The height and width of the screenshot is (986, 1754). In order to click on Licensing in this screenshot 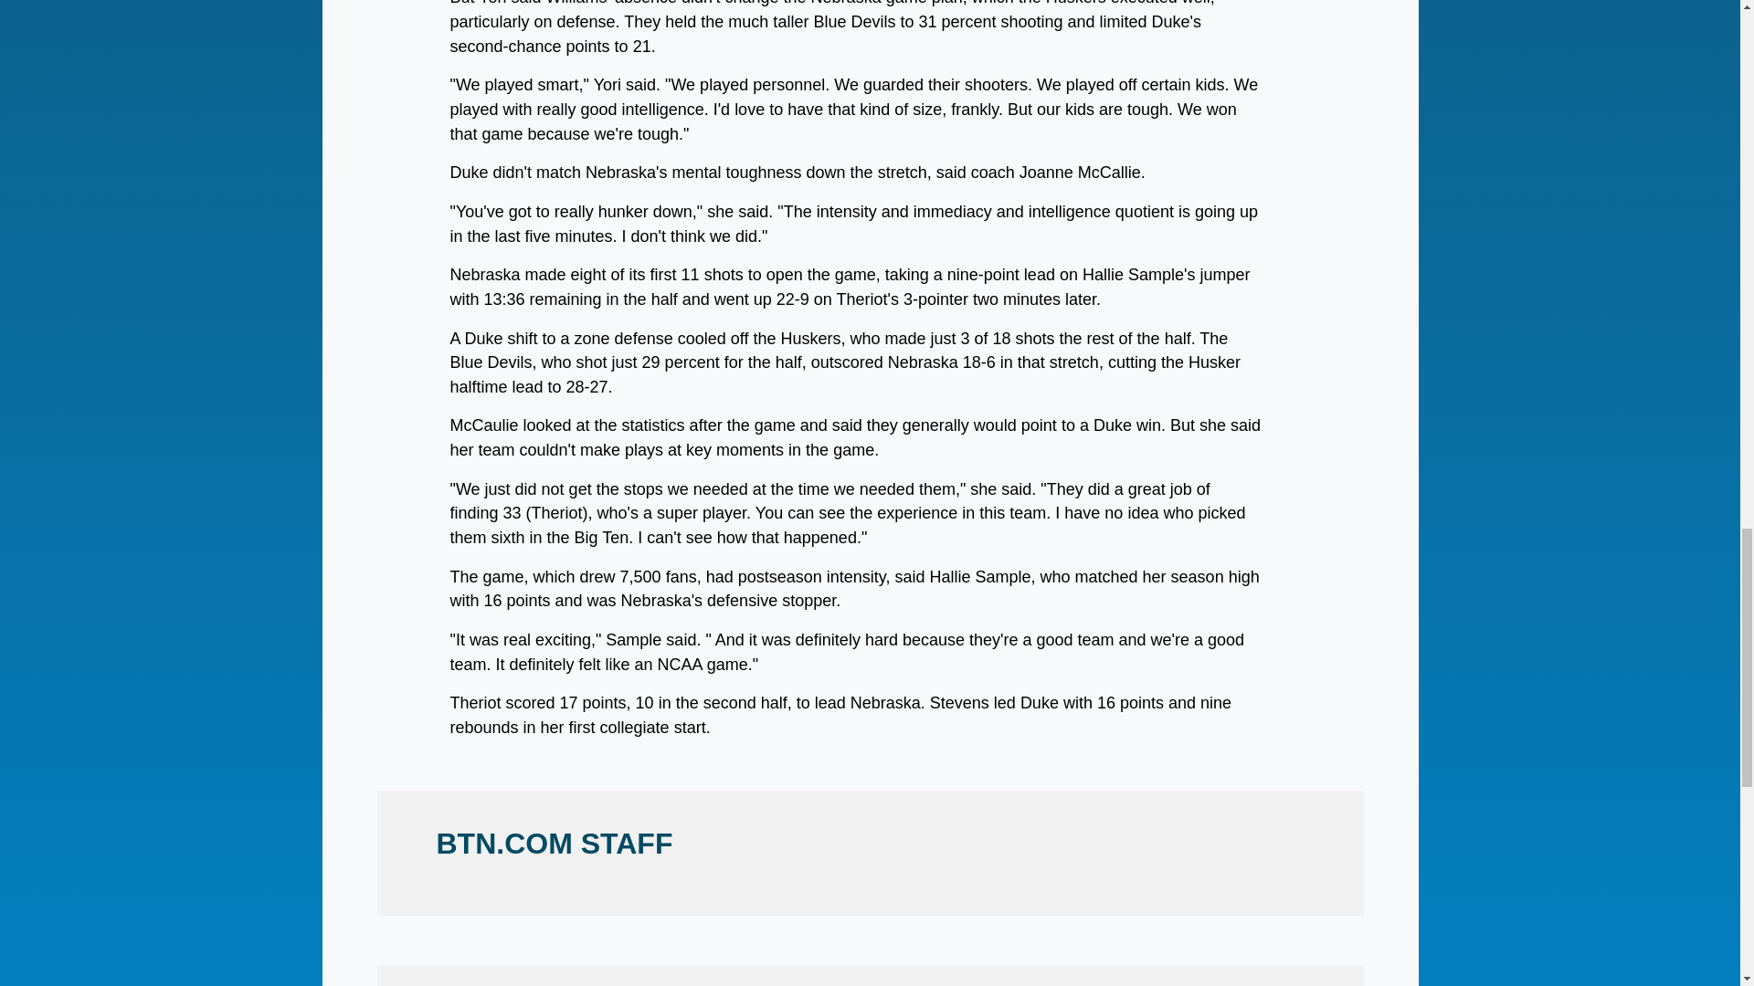, I will do `click(395, 332)`.